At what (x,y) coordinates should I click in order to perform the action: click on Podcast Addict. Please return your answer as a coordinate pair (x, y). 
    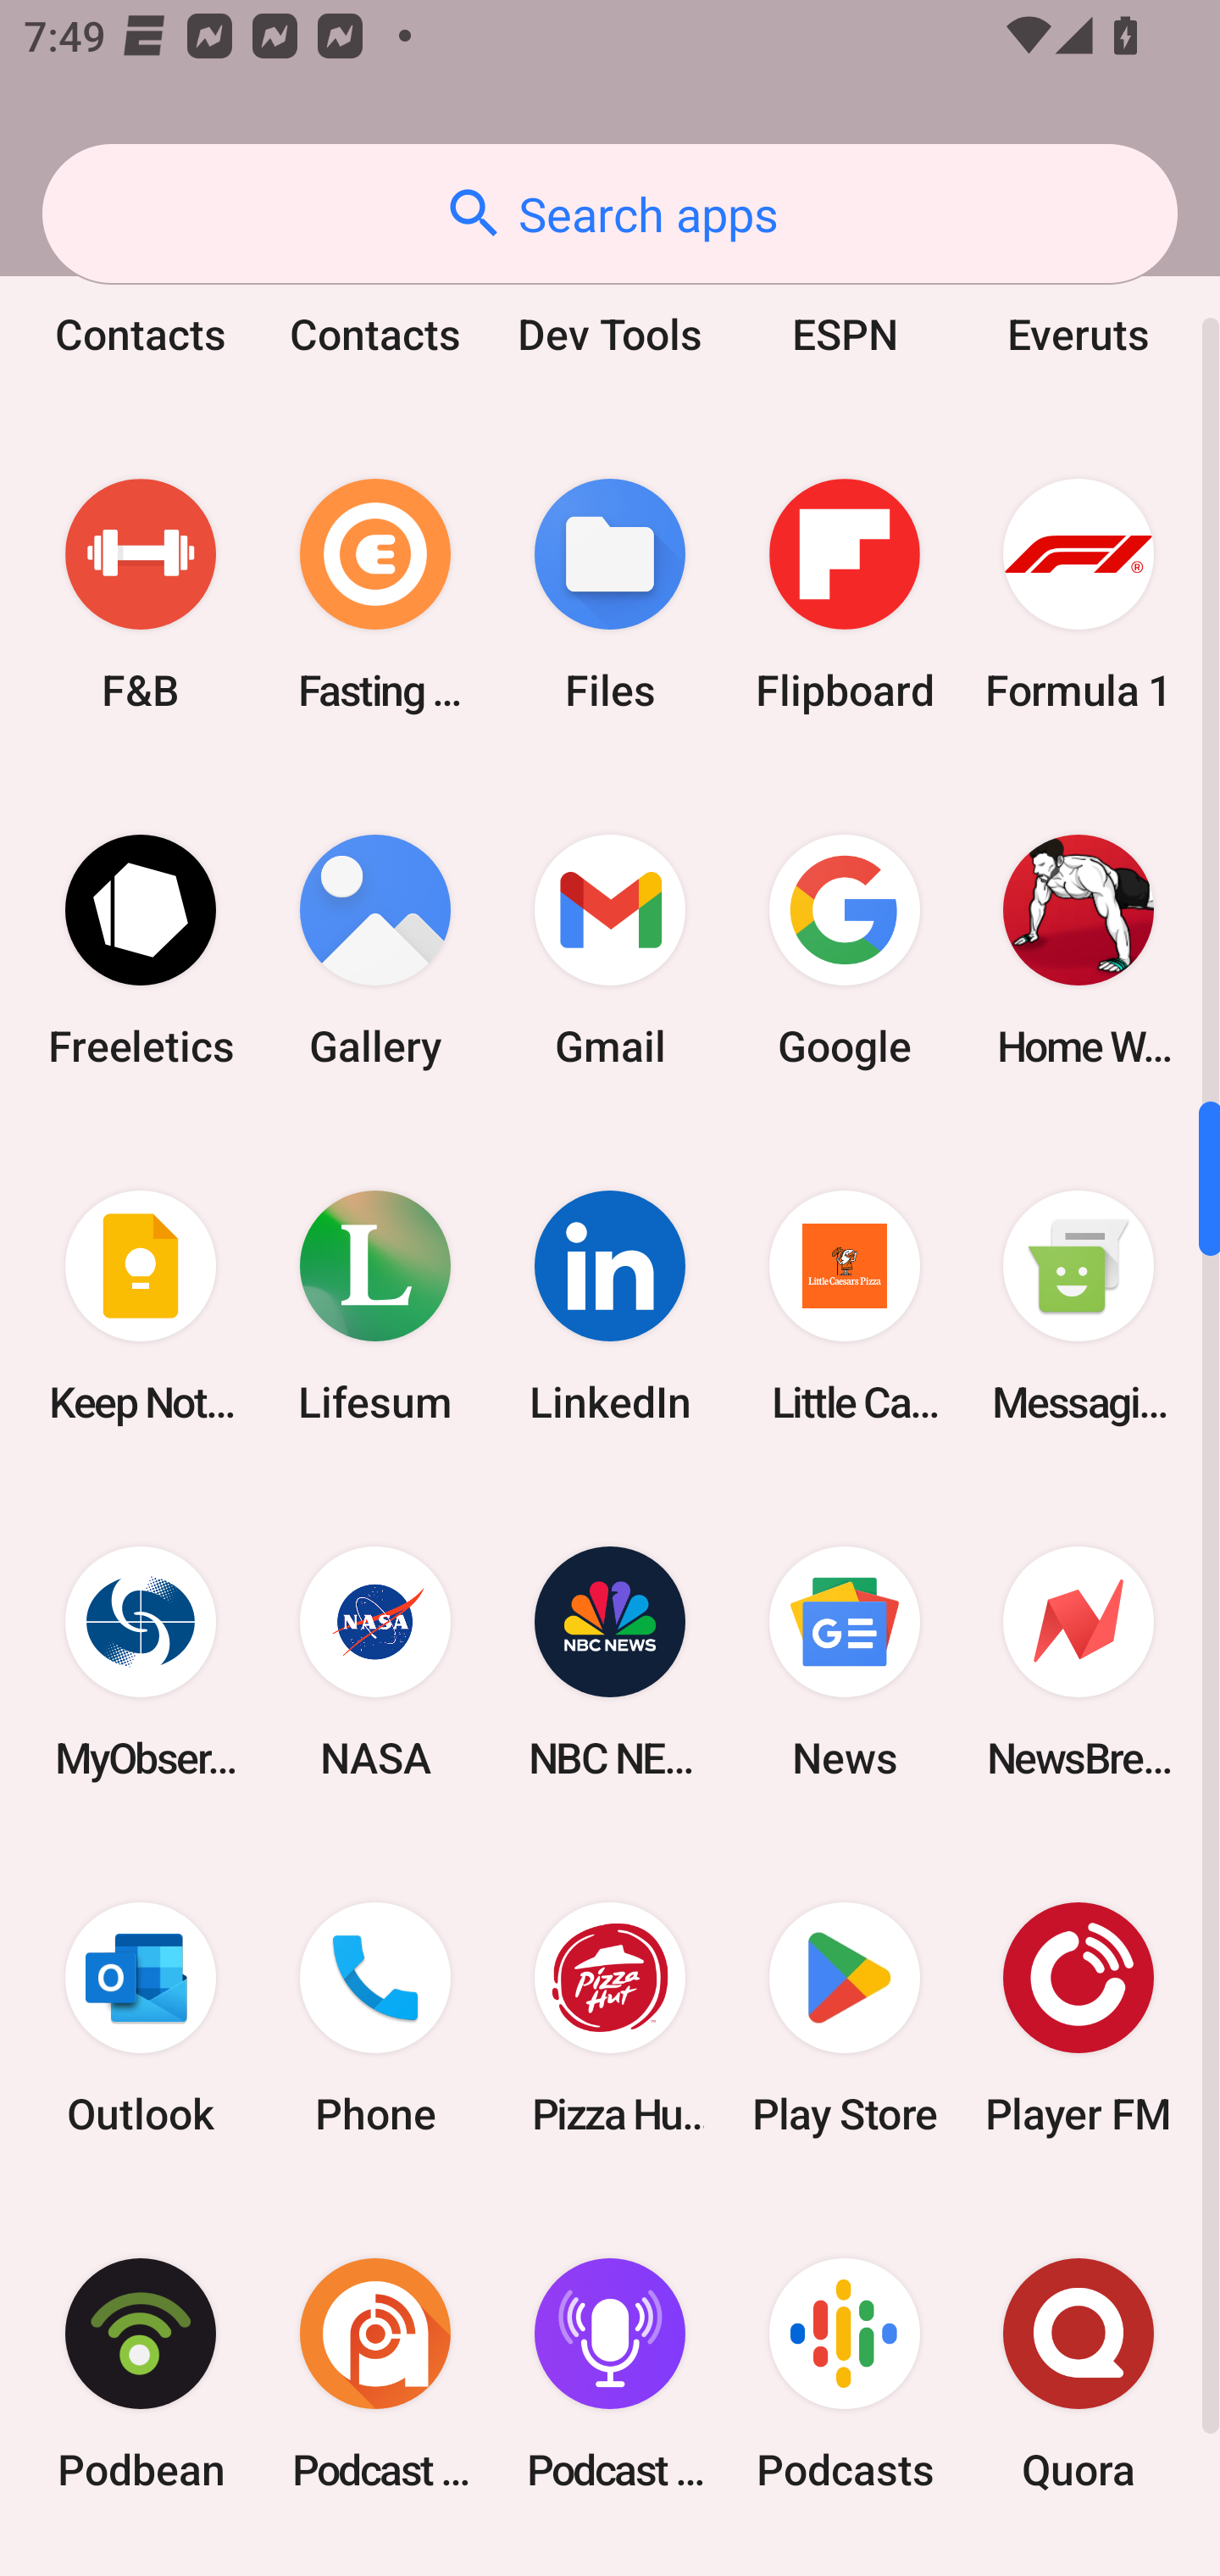
    Looking at the image, I should click on (375, 2374).